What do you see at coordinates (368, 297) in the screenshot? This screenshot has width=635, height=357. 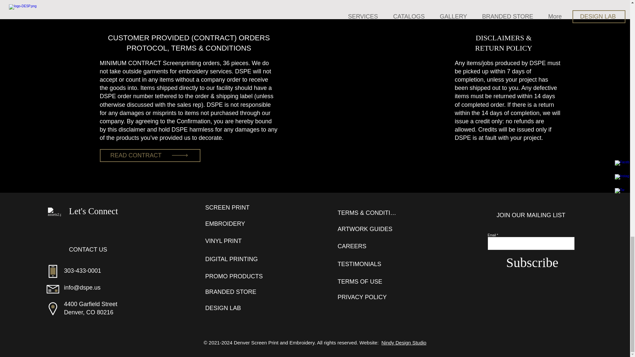 I see `PRIVACY POLICY` at bounding box center [368, 297].